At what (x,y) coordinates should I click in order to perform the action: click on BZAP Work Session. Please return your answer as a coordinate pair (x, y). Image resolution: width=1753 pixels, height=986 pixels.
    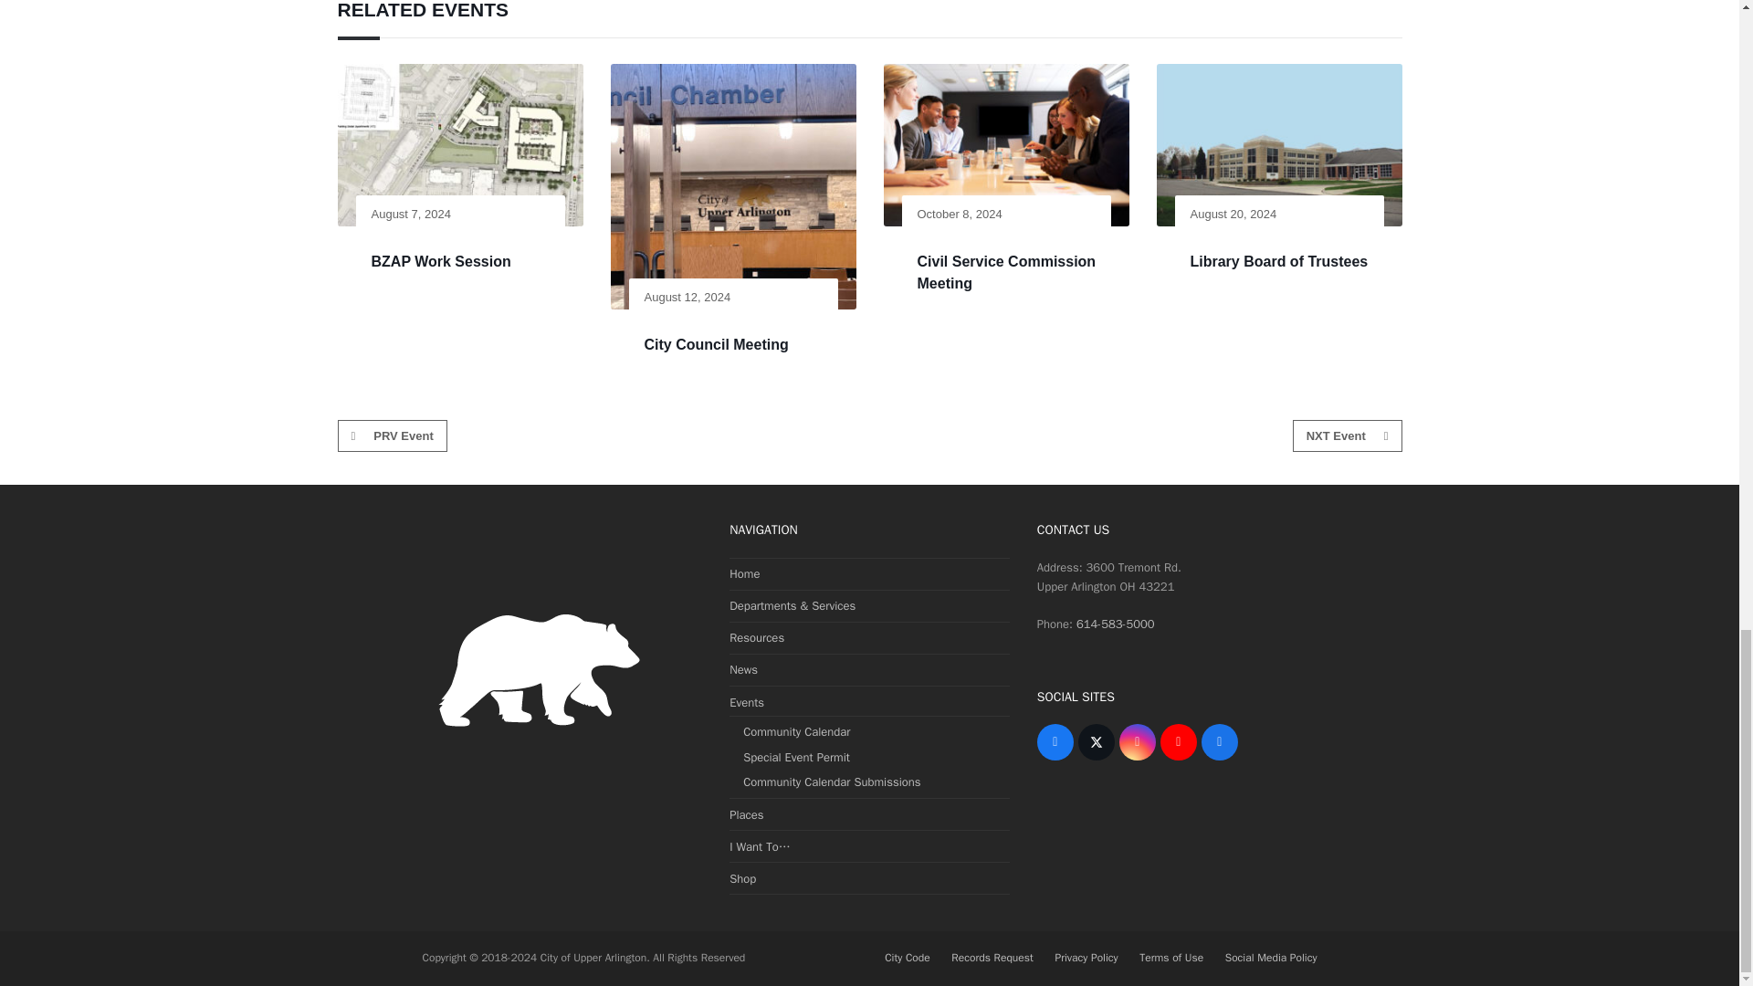
    Looking at the image, I should click on (440, 261).